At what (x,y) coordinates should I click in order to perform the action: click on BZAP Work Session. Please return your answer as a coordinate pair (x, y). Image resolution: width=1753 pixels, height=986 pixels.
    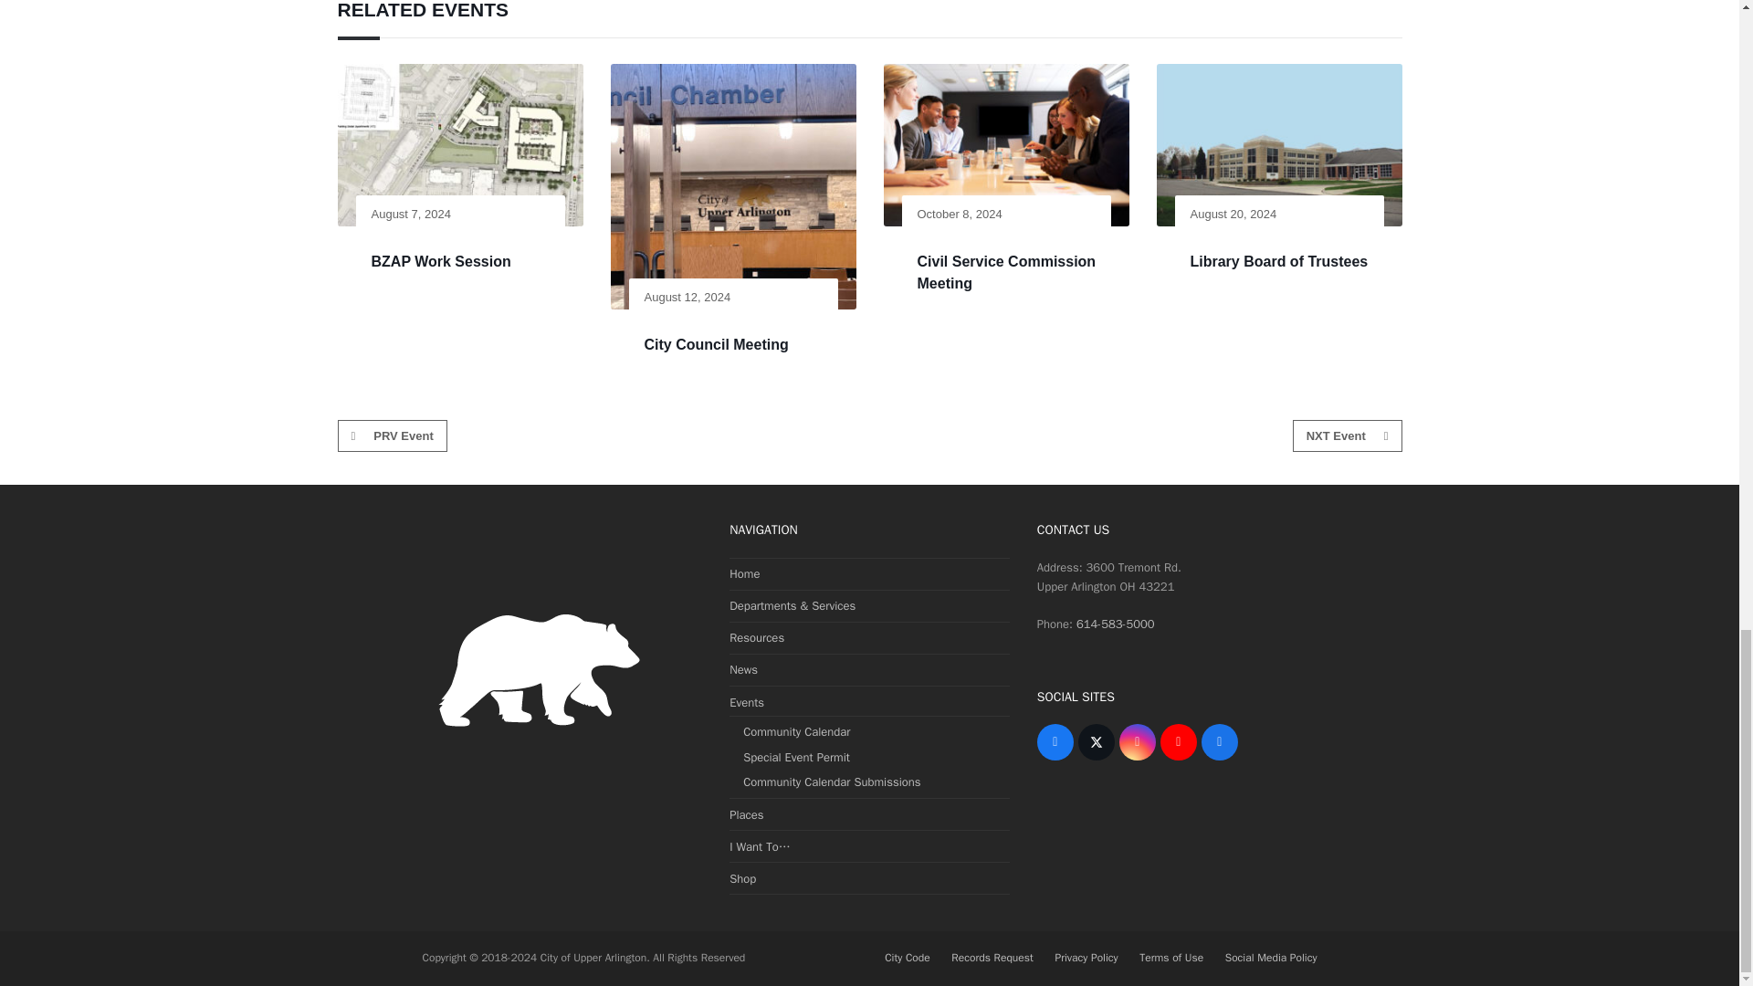
    Looking at the image, I should click on (440, 261).